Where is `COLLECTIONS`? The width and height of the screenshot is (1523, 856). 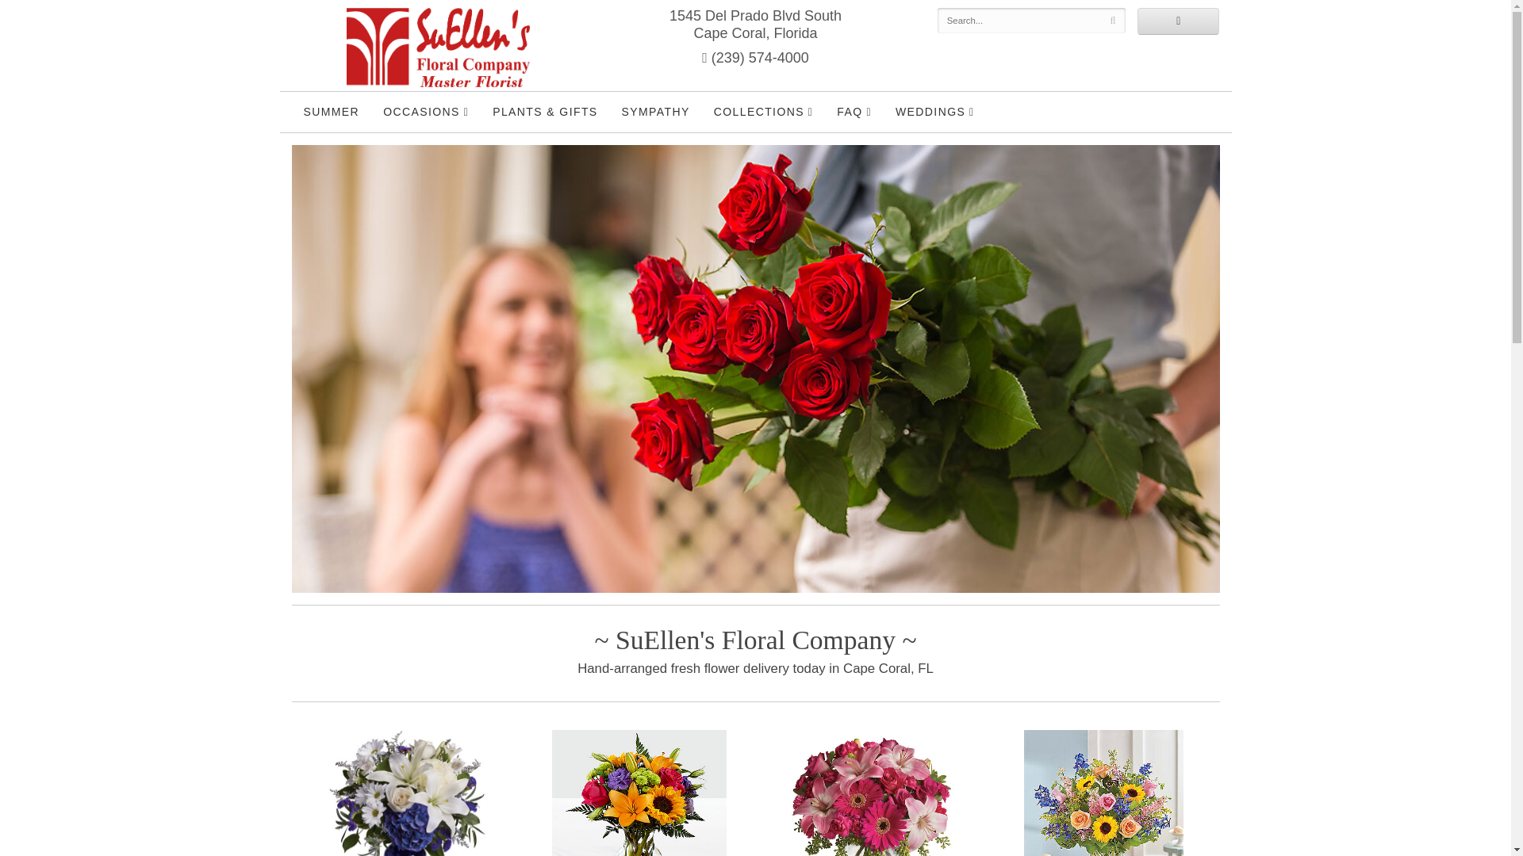 COLLECTIONS is located at coordinates (763, 112).